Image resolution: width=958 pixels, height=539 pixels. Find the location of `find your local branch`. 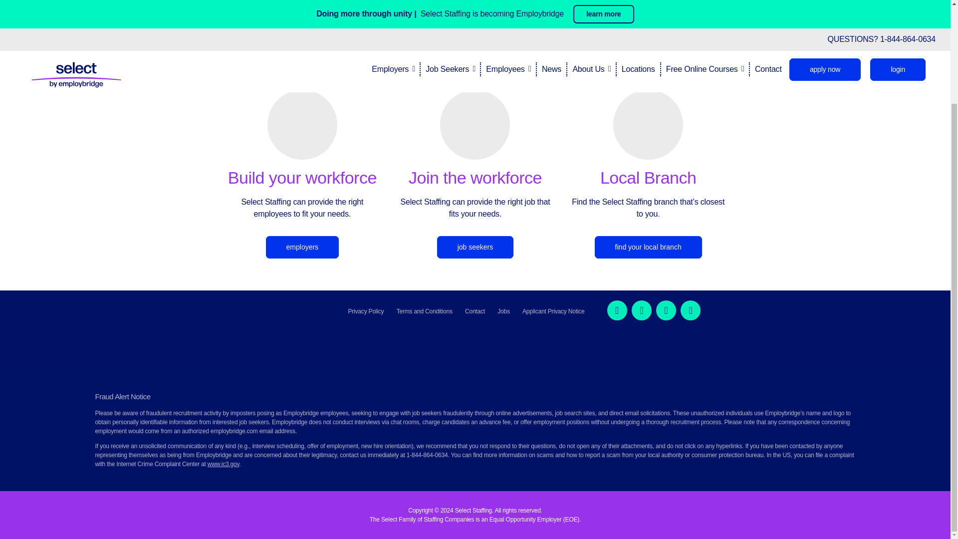

find your local branch is located at coordinates (649, 248).